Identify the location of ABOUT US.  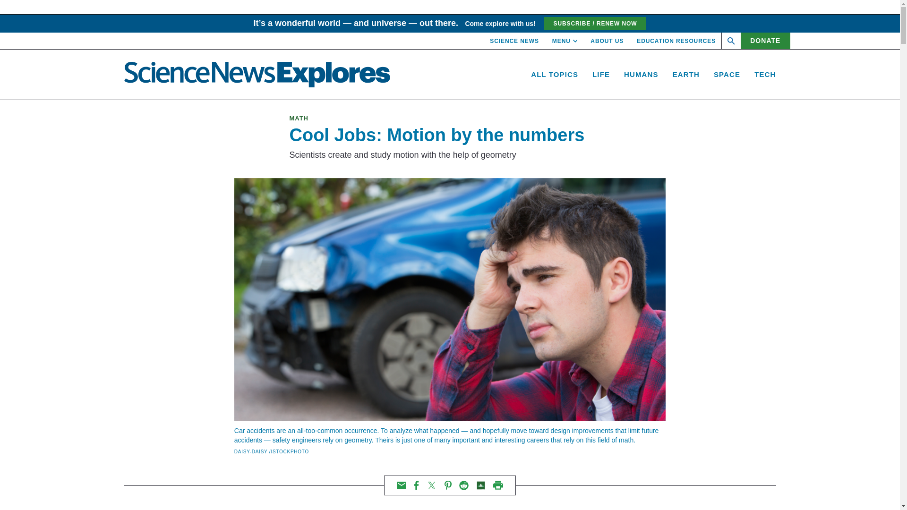
(607, 41).